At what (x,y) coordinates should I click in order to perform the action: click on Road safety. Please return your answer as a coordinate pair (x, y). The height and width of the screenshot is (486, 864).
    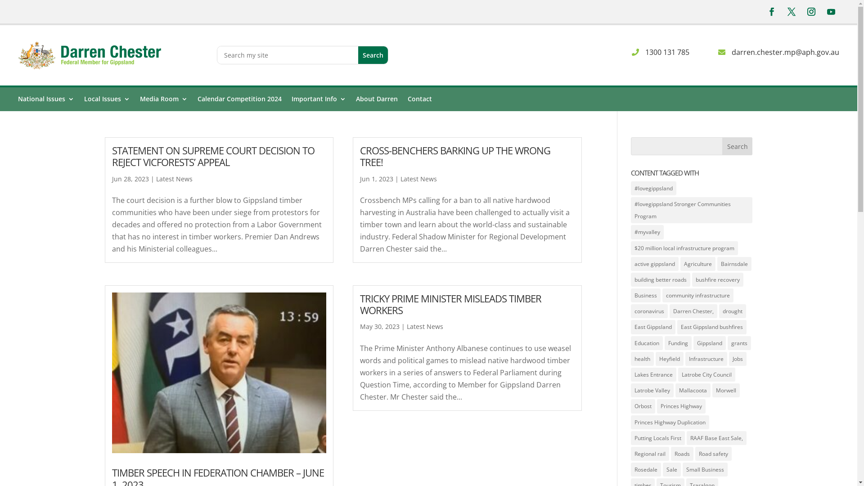
    Looking at the image, I should click on (714, 454).